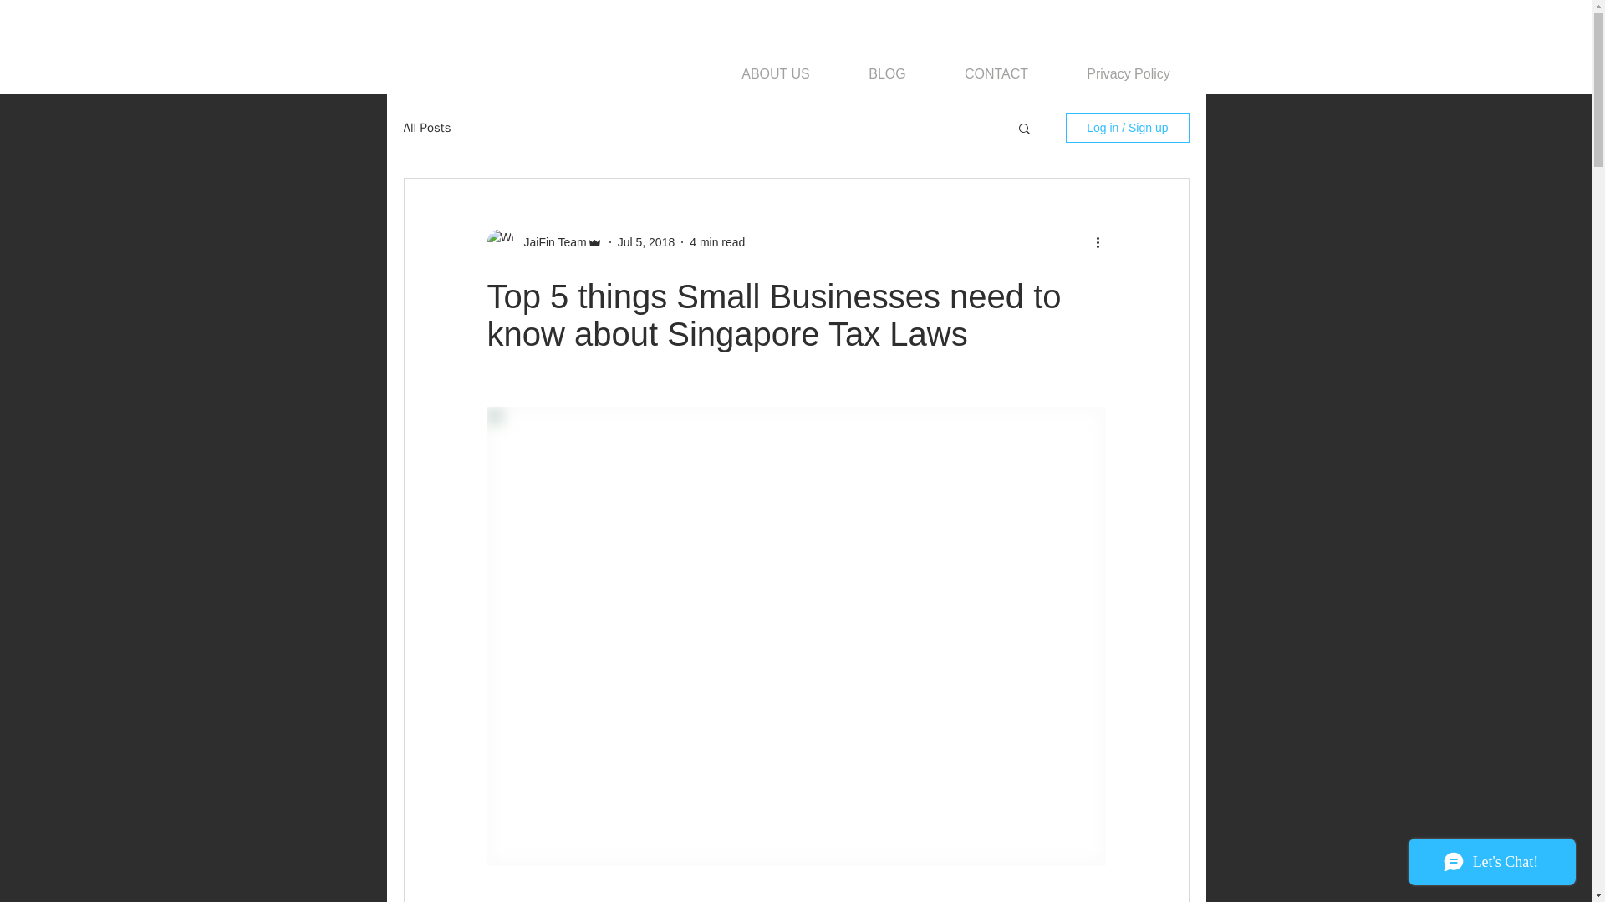  I want to click on ABOUT US, so click(775, 74).